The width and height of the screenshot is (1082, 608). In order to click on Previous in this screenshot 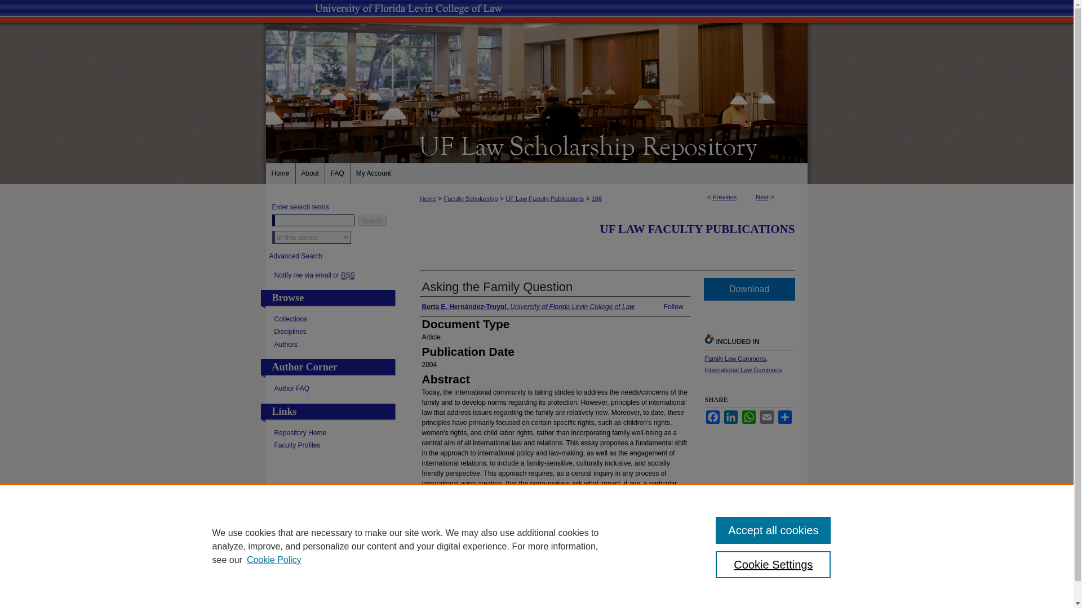, I will do `click(725, 197)`.